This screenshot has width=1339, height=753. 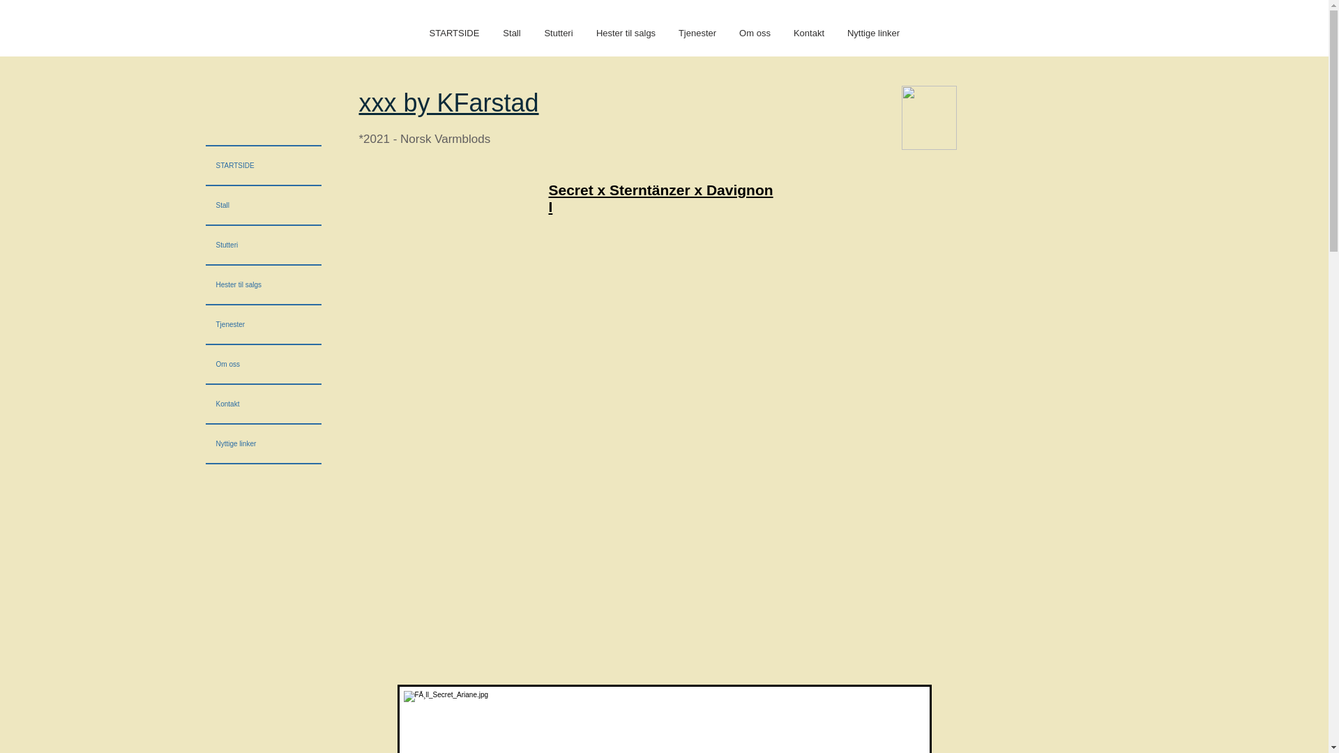 I want to click on Stall, so click(x=512, y=33).